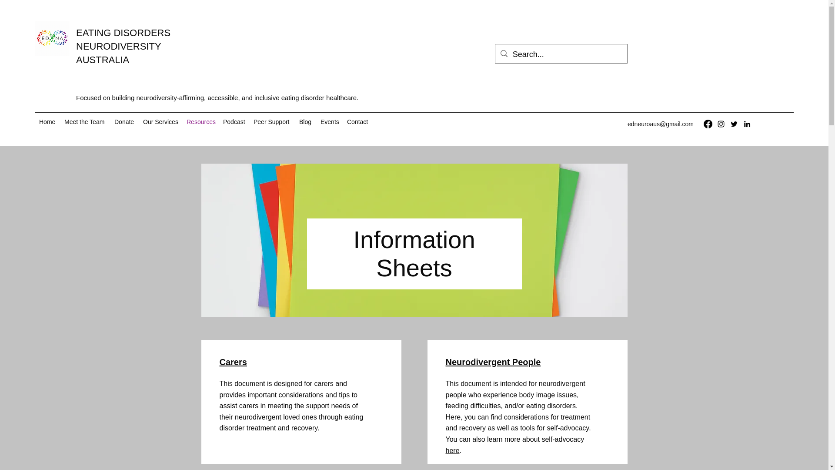 The height and width of the screenshot is (470, 835). What do you see at coordinates (234, 121) in the screenshot?
I see `Peer Support` at bounding box center [234, 121].